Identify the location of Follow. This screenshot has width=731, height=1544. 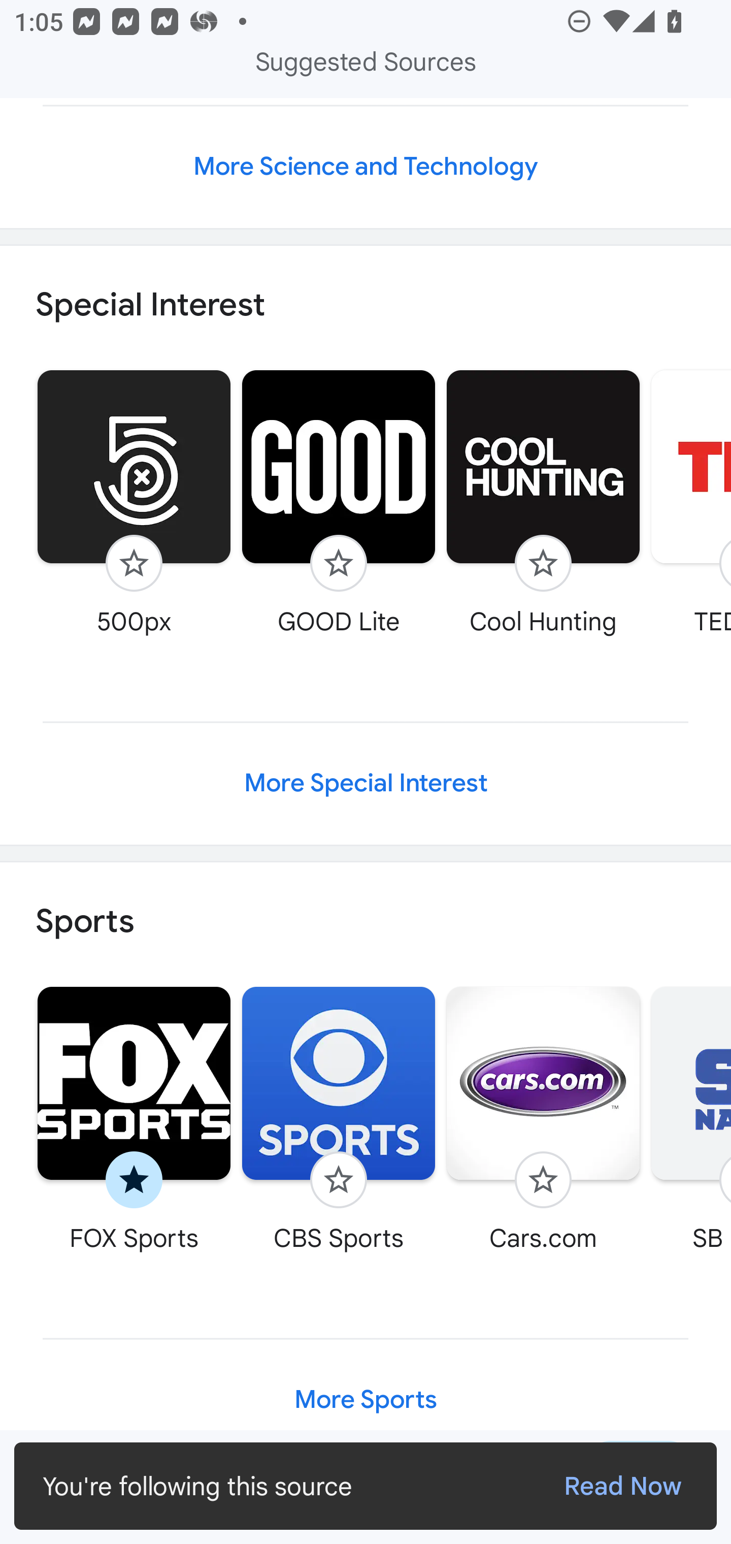
(134, 563).